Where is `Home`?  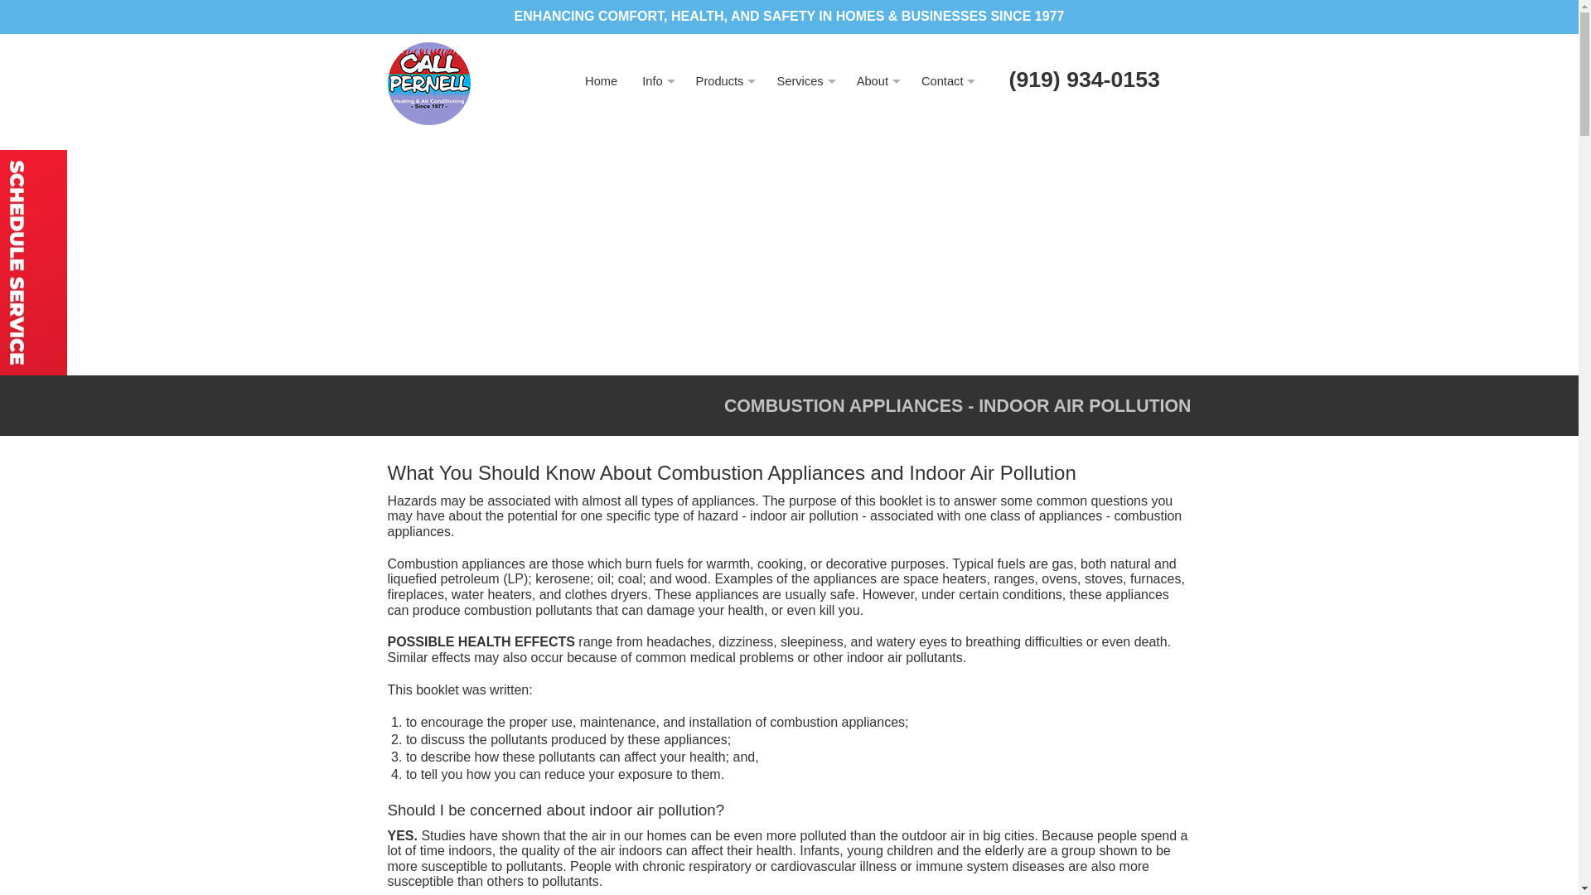
Home is located at coordinates (602, 81).